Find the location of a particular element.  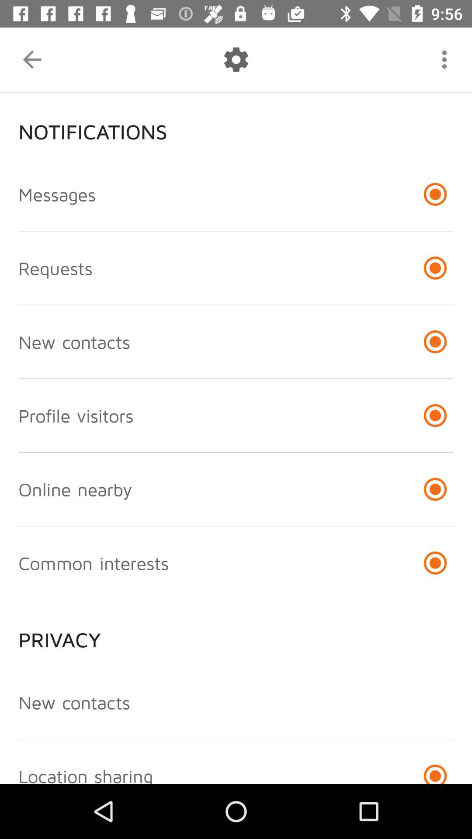

choose the item above privacy icon is located at coordinates (94, 563).